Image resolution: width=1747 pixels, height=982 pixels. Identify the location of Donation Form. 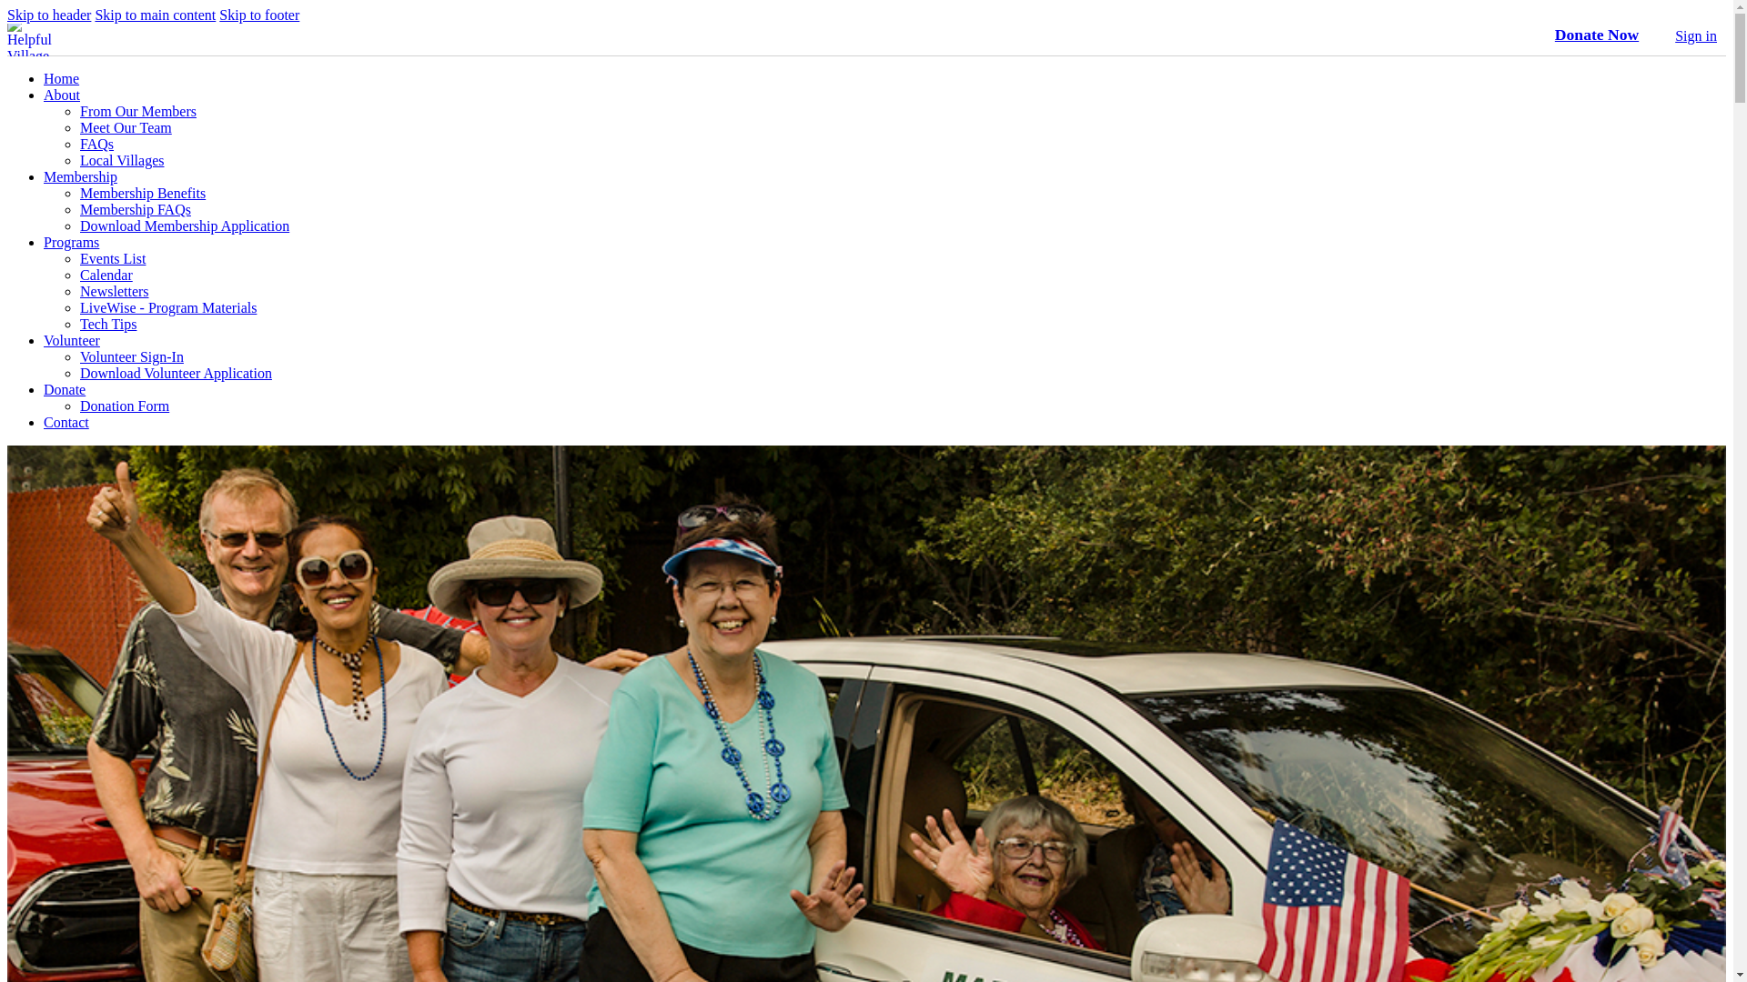
(125, 406).